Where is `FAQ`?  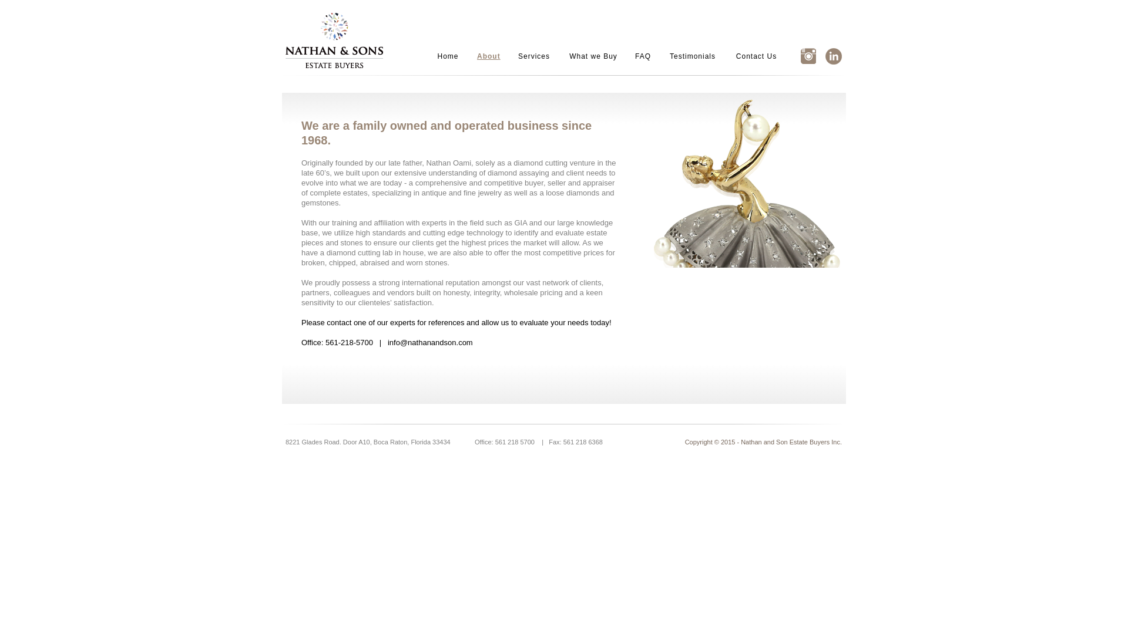 FAQ is located at coordinates (643, 56).